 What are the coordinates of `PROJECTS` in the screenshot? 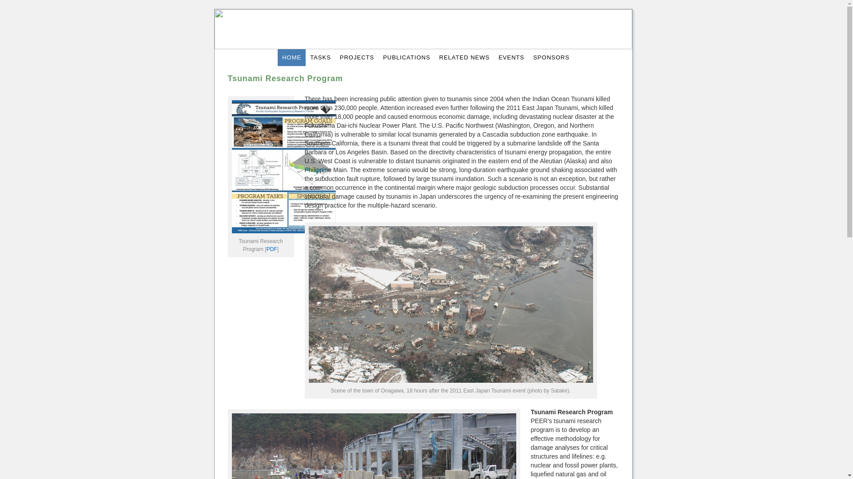 It's located at (357, 58).